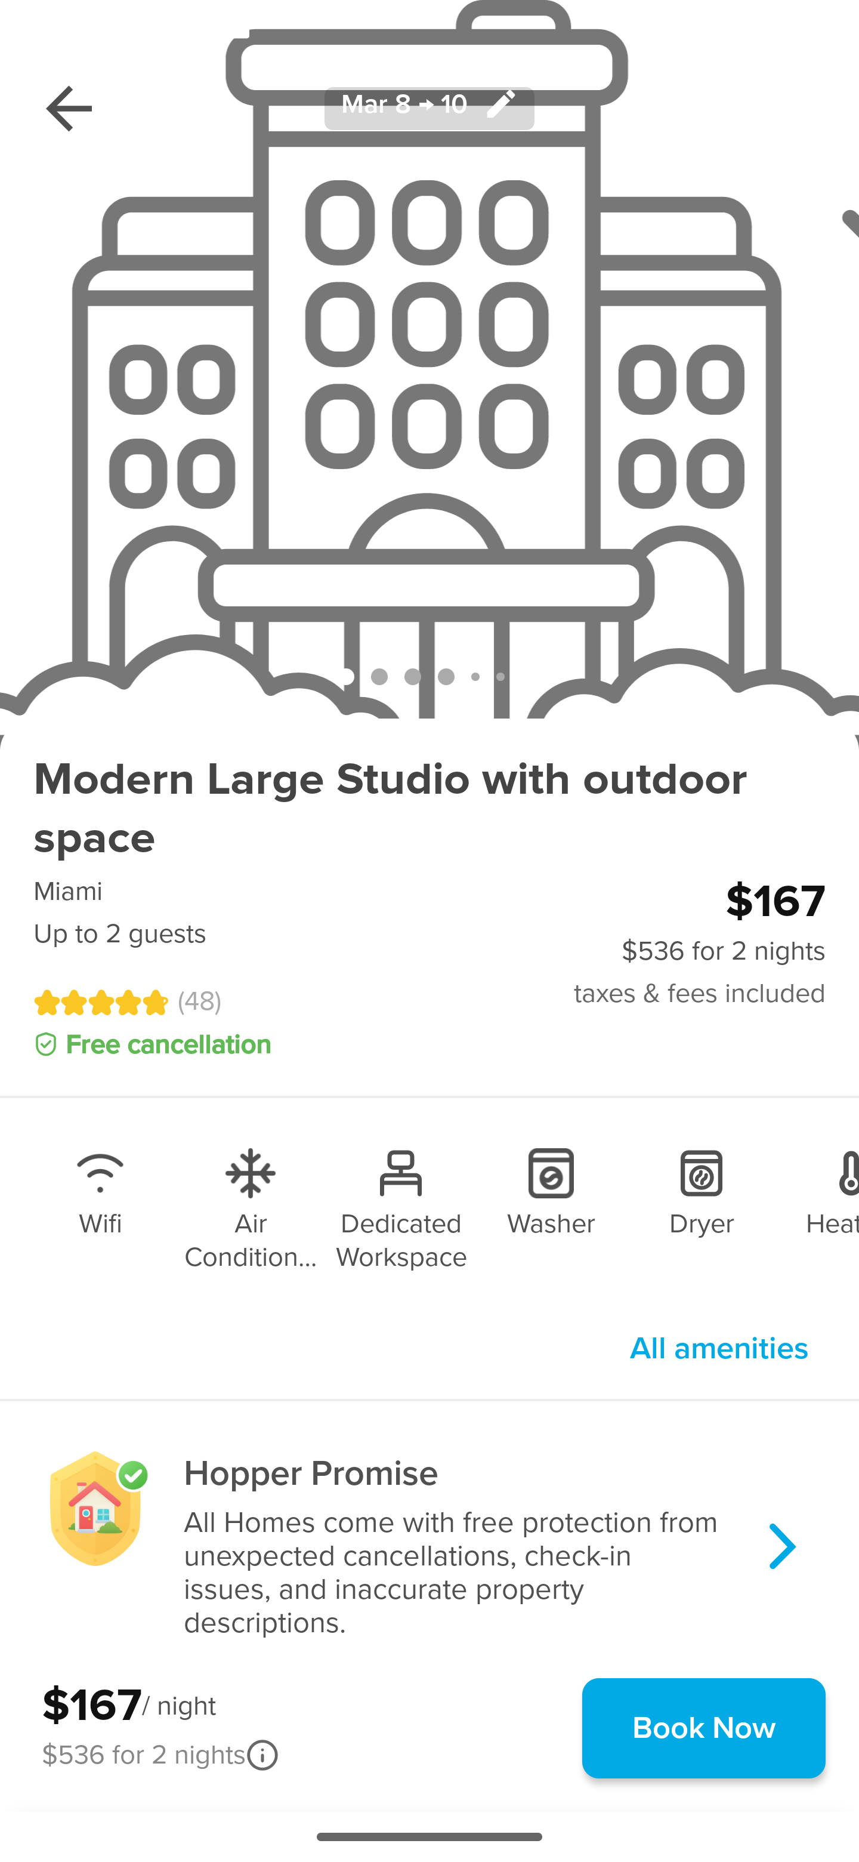  Describe the element at coordinates (704, 1728) in the screenshot. I see `Book Now` at that location.